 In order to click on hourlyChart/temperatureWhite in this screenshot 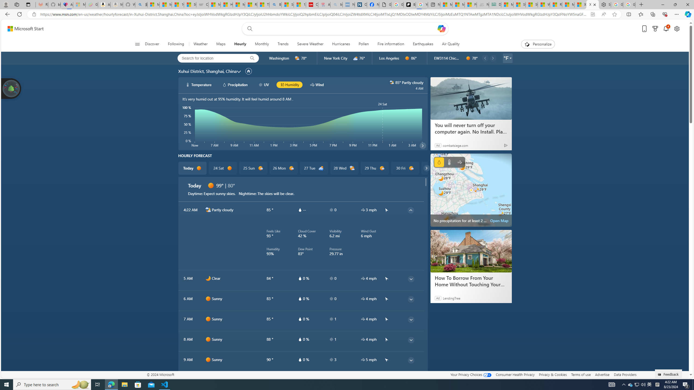, I will do `click(188, 84)`.